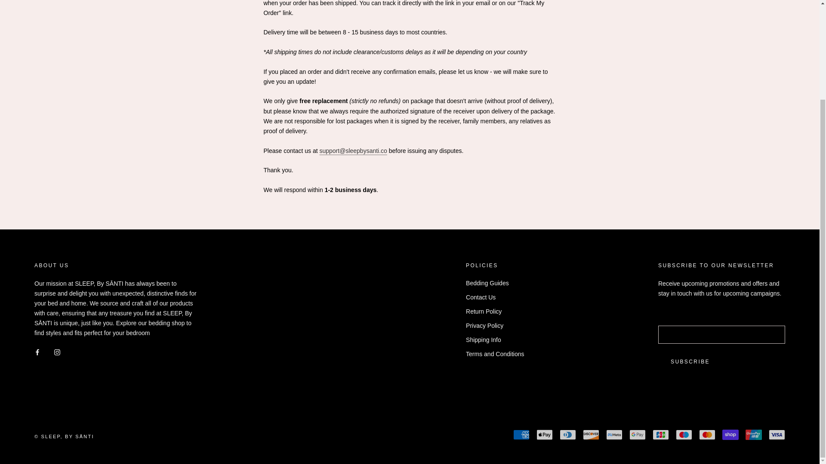 The width and height of the screenshot is (826, 464). Describe the element at coordinates (730, 435) in the screenshot. I see `Shop Pay` at that location.